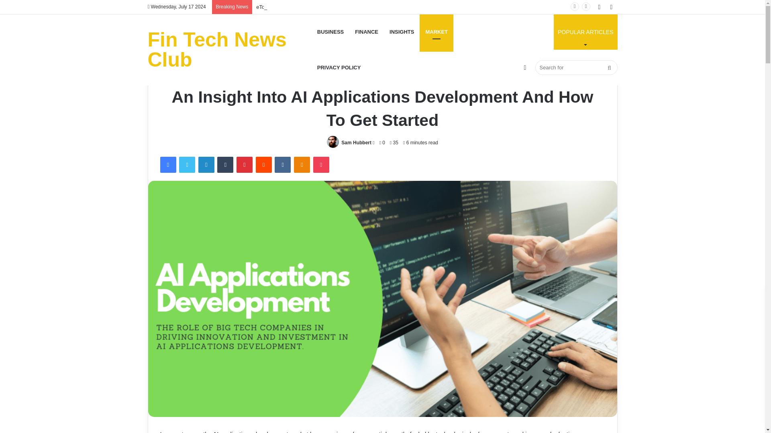 The width and height of the screenshot is (771, 433). What do you see at coordinates (225, 164) in the screenshot?
I see `Tumblr` at bounding box center [225, 164].